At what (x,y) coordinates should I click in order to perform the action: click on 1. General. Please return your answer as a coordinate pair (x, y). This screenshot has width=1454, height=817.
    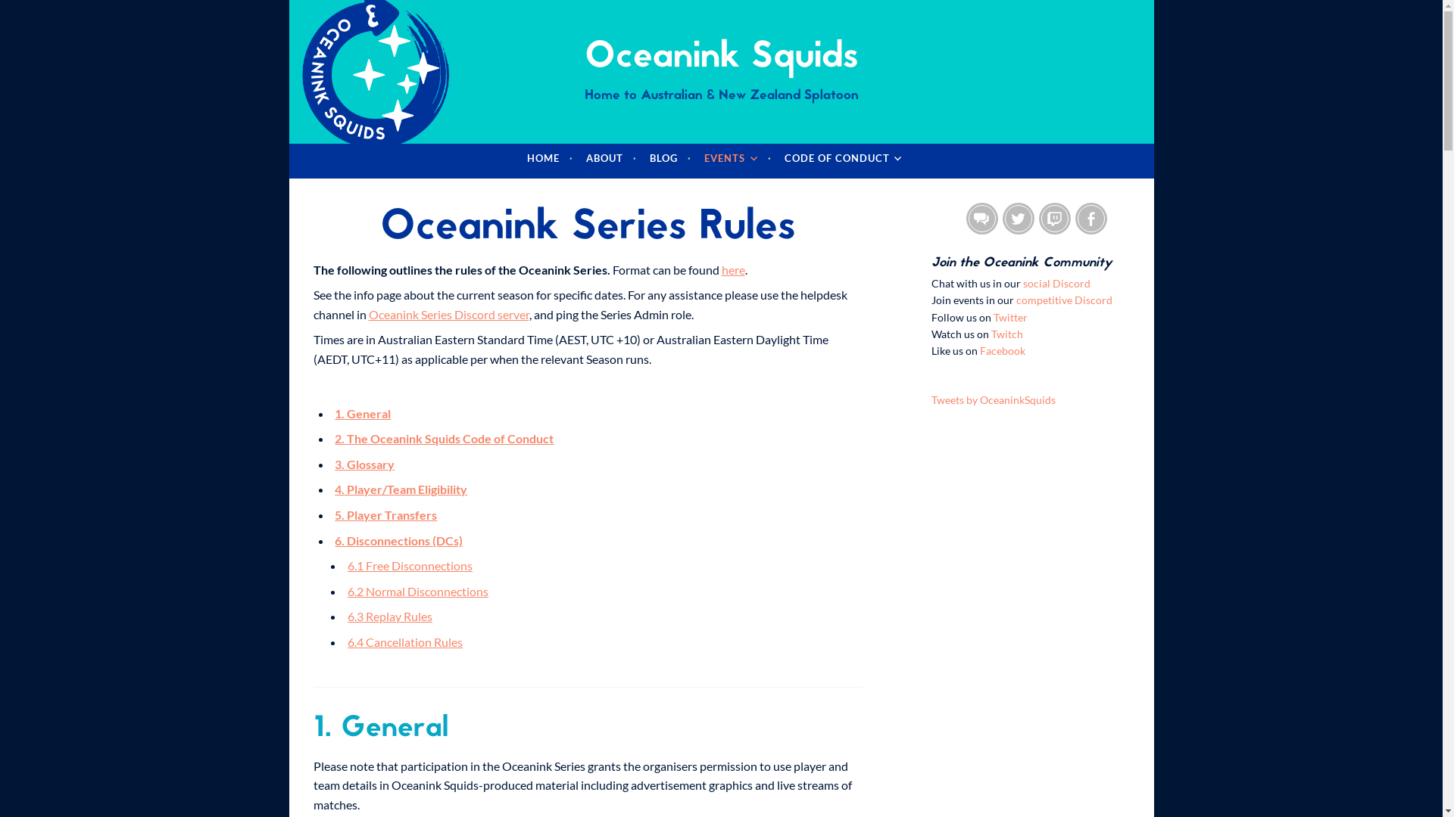
    Looking at the image, I should click on (363, 413).